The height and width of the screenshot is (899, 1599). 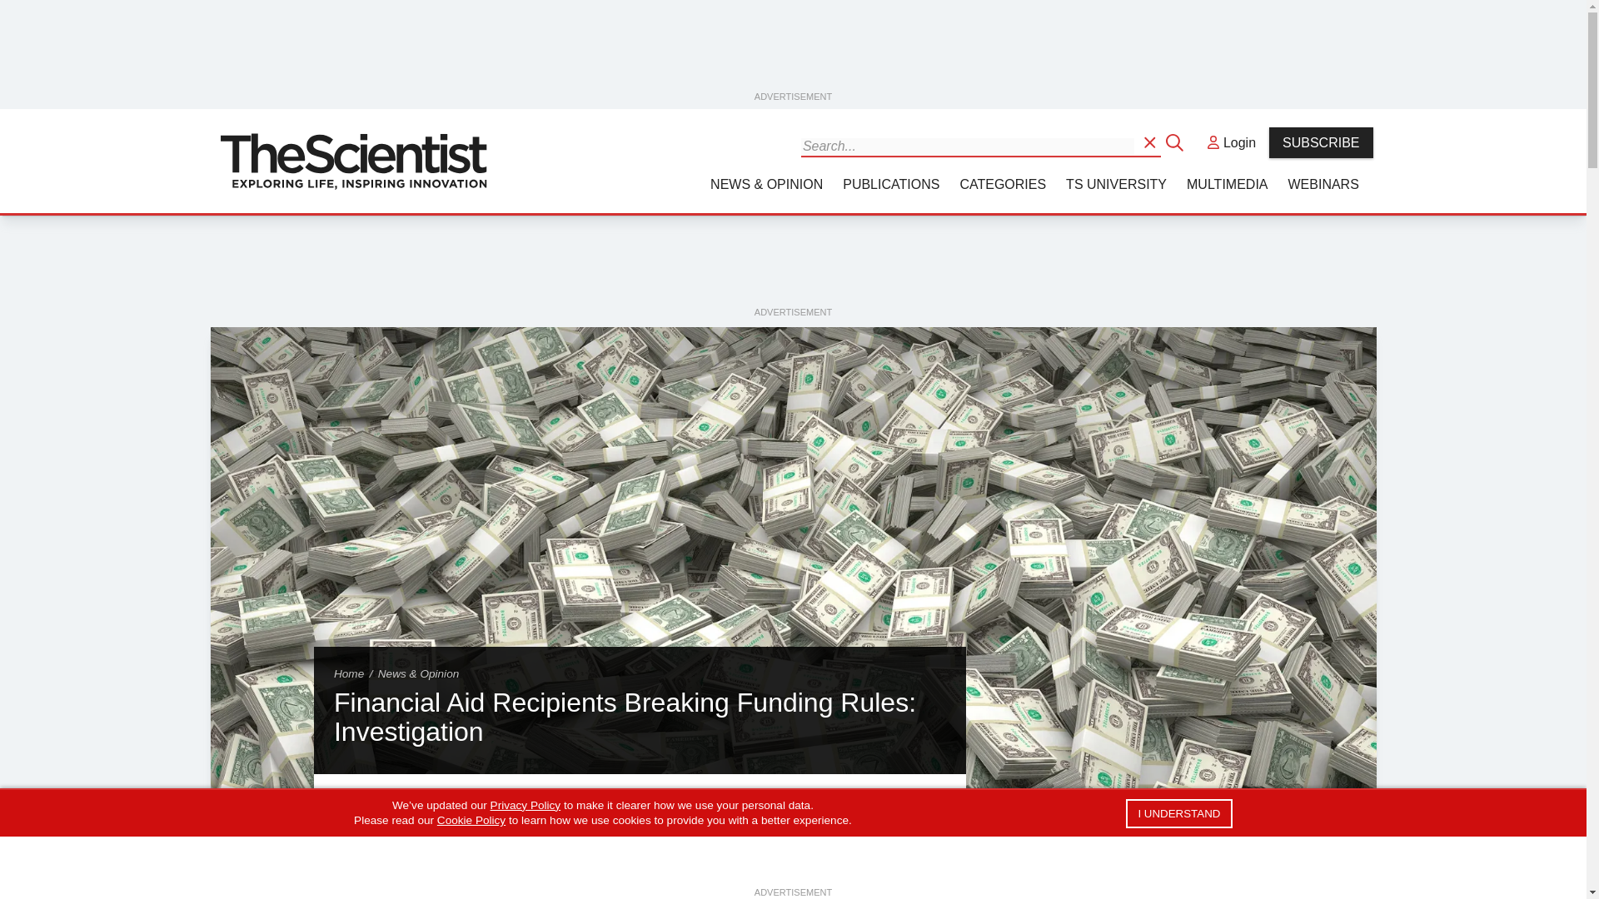 I want to click on Close Search, so click(x=1176, y=142).